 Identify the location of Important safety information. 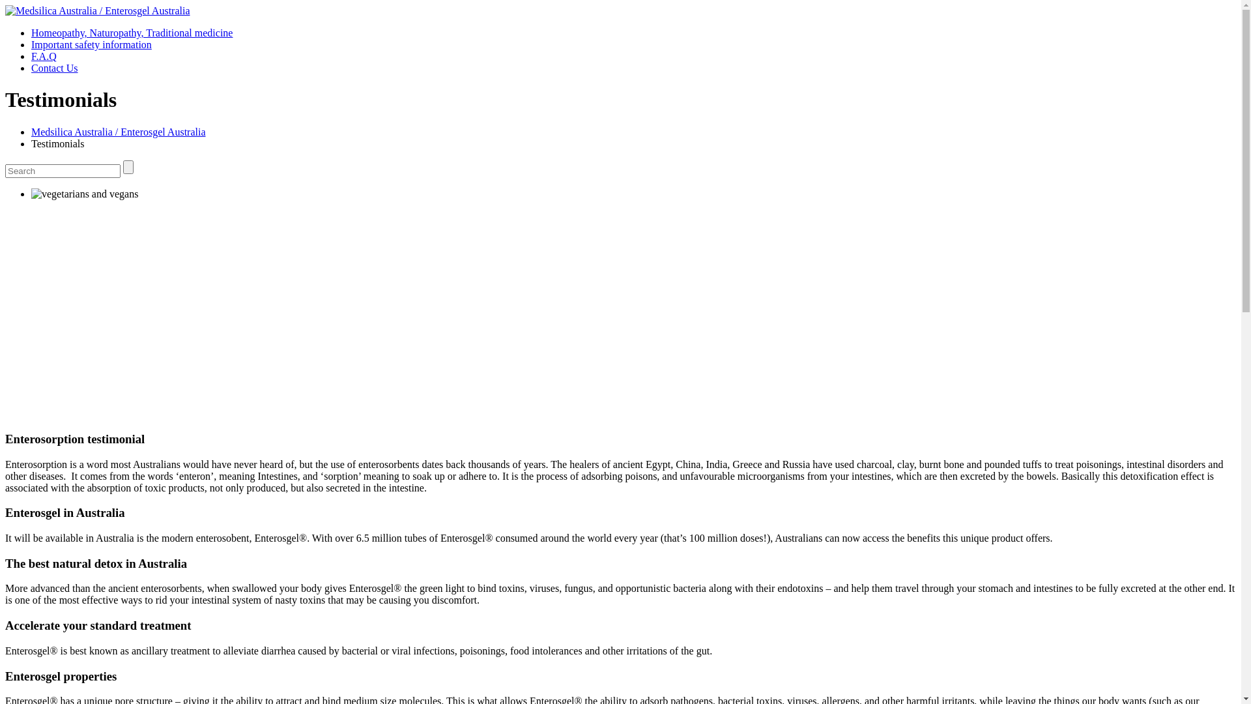
(91, 44).